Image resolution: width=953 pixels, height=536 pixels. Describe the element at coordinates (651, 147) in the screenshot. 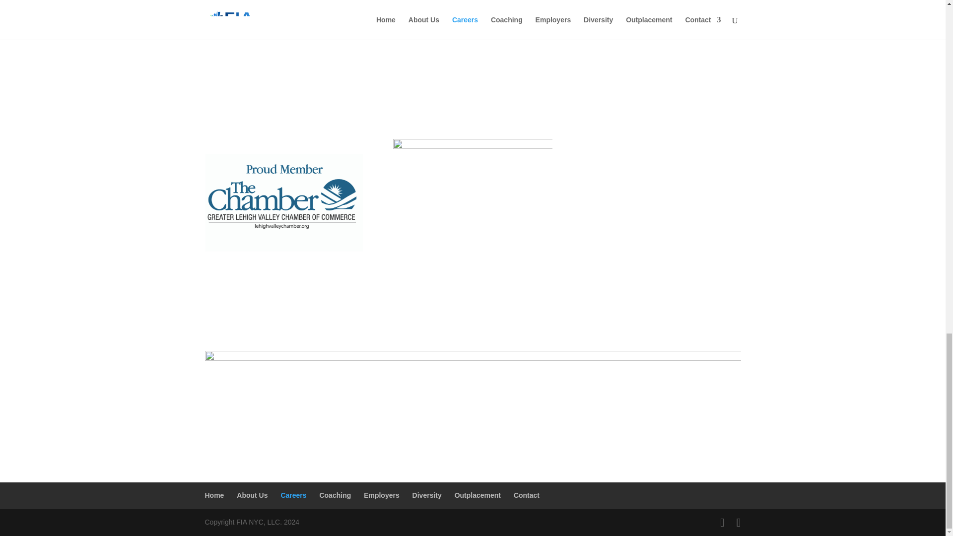

I see `Follow on X` at that location.